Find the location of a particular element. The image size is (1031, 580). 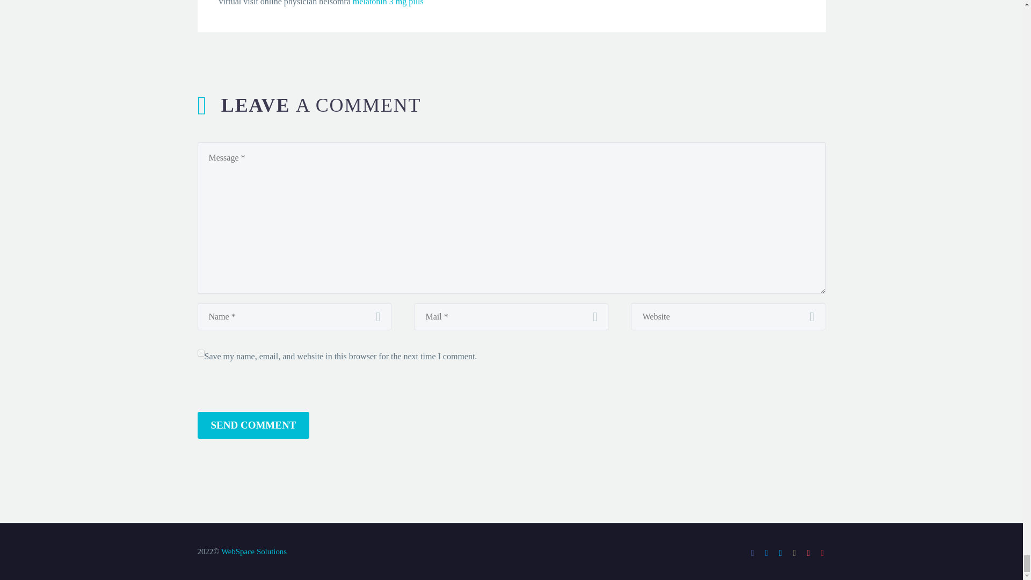

Twitter is located at coordinates (780, 553).